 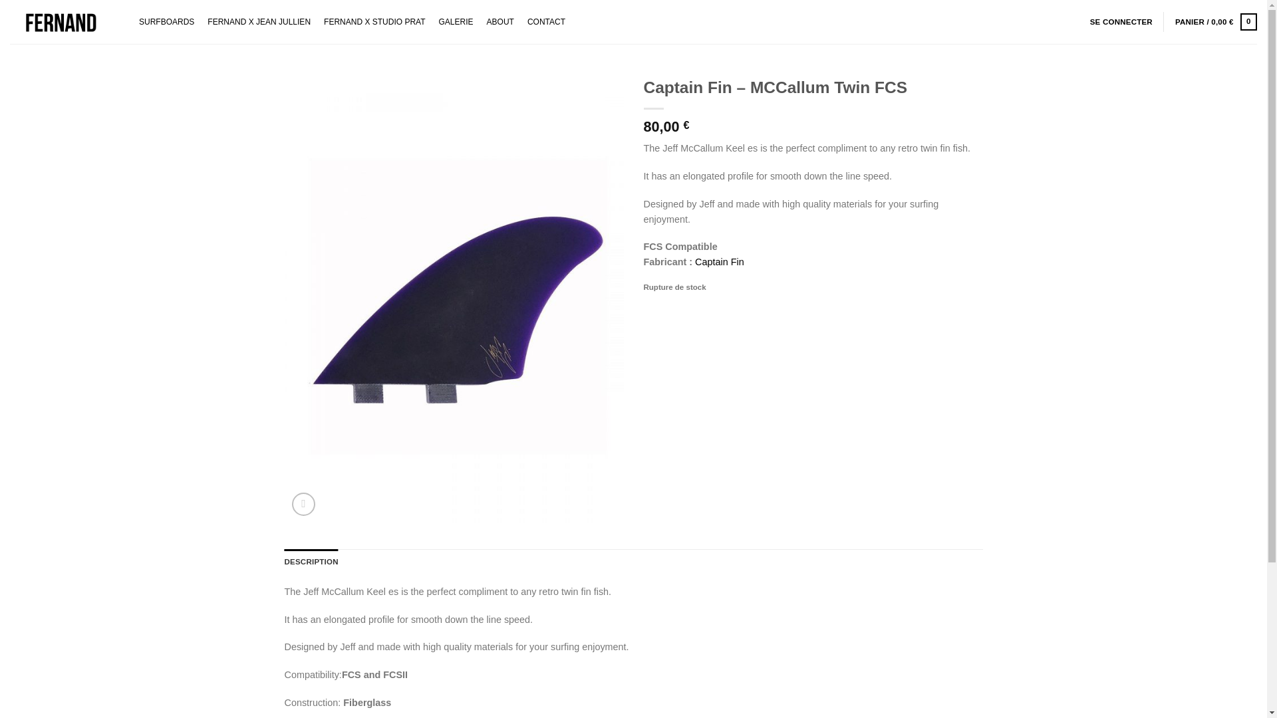 I want to click on Panier, so click(x=1216, y=21).